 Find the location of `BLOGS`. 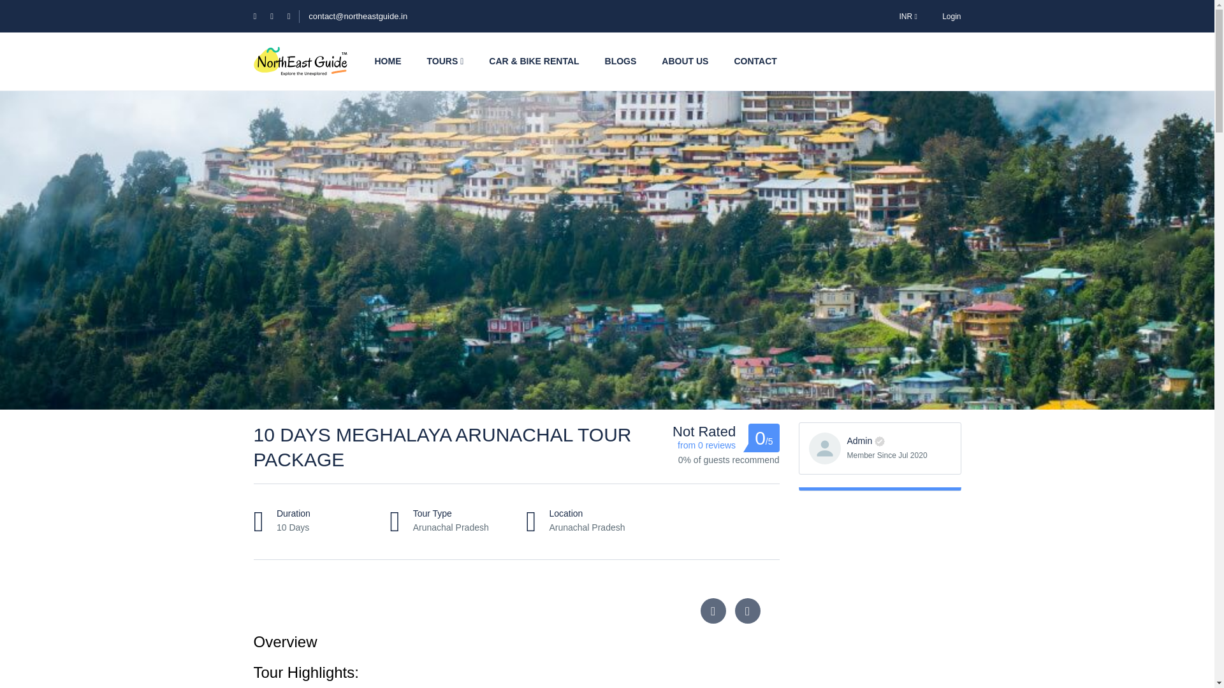

BLOGS is located at coordinates (621, 61).